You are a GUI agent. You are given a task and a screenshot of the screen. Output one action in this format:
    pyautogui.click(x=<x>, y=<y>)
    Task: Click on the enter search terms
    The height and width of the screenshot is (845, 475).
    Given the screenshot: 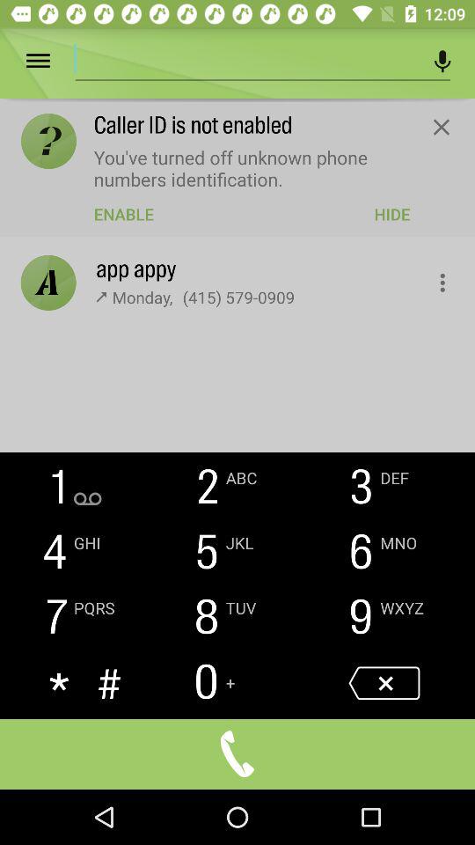 What is the action you would take?
    pyautogui.click(x=247, y=58)
    